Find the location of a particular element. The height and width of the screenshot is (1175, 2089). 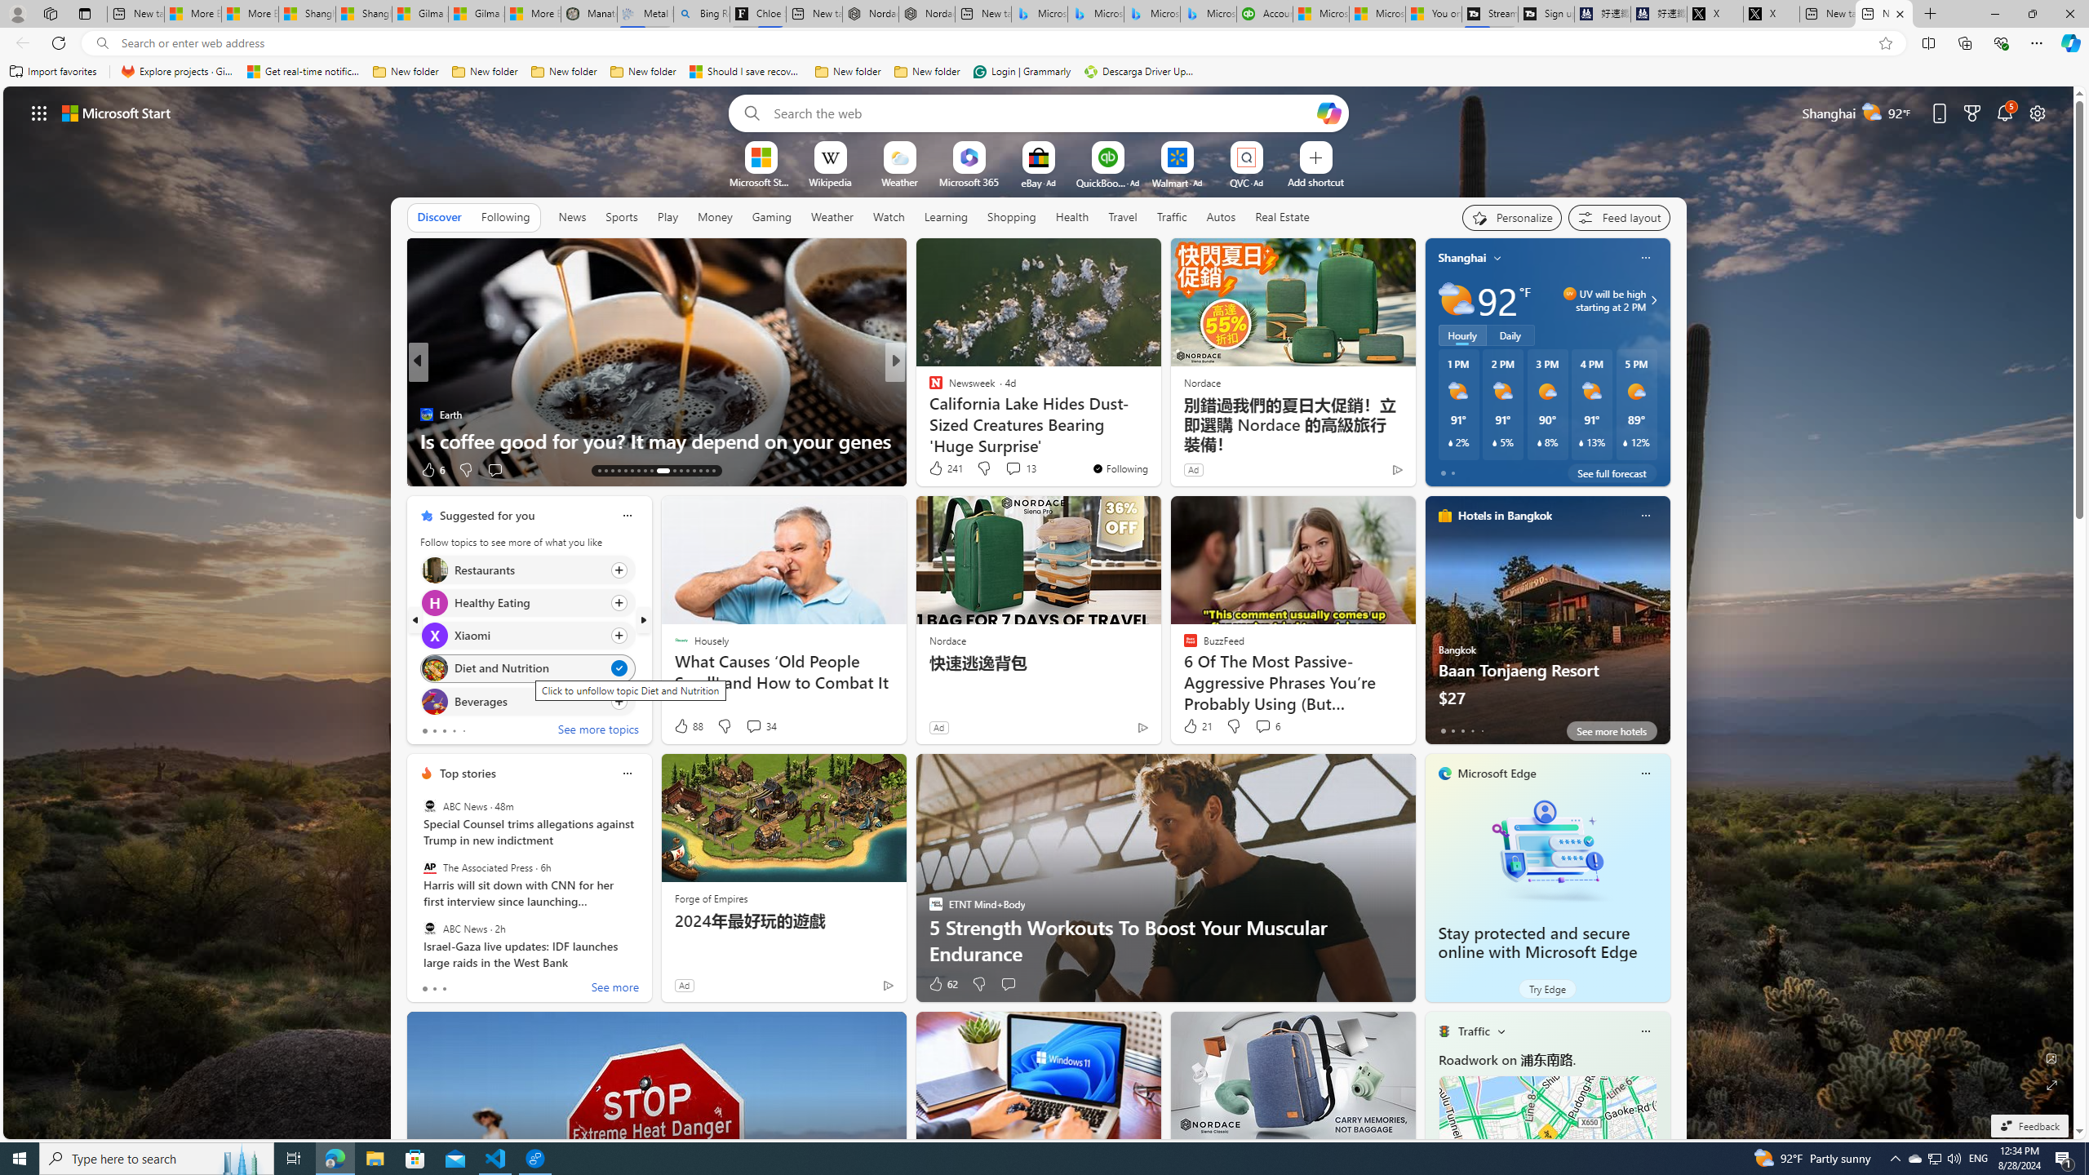

View comments 405 Comment is located at coordinates (10, 469).